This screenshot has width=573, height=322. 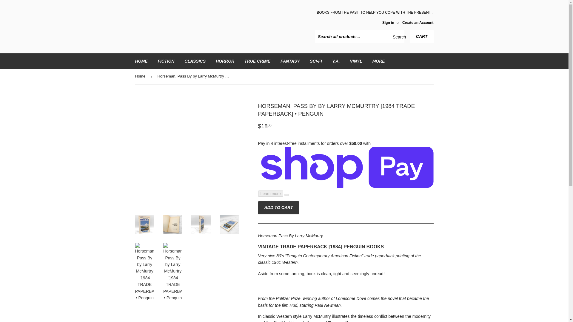 What do you see at coordinates (418, 23) in the screenshot?
I see `Create an Account` at bounding box center [418, 23].